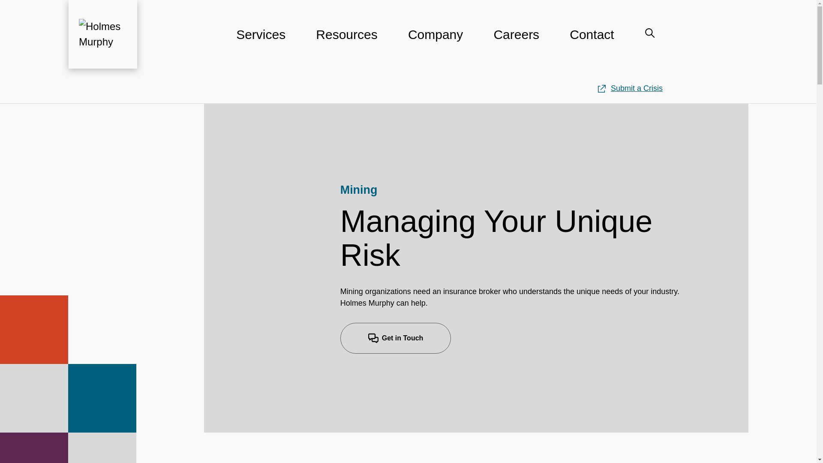  I want to click on Services, so click(261, 39).